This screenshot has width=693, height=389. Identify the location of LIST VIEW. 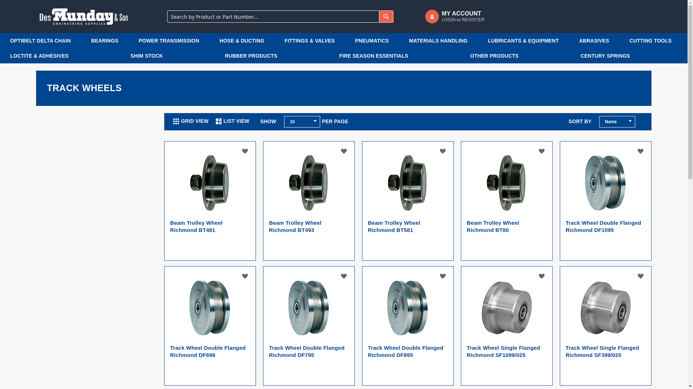
(232, 121).